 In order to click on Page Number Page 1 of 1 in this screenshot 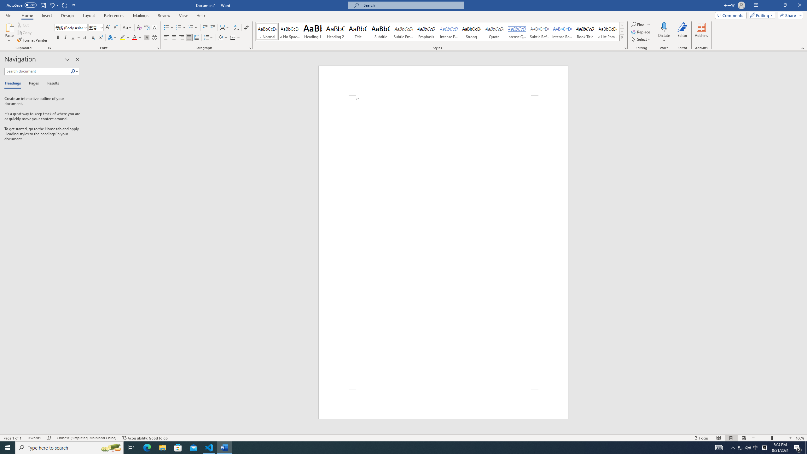, I will do `click(13, 438)`.